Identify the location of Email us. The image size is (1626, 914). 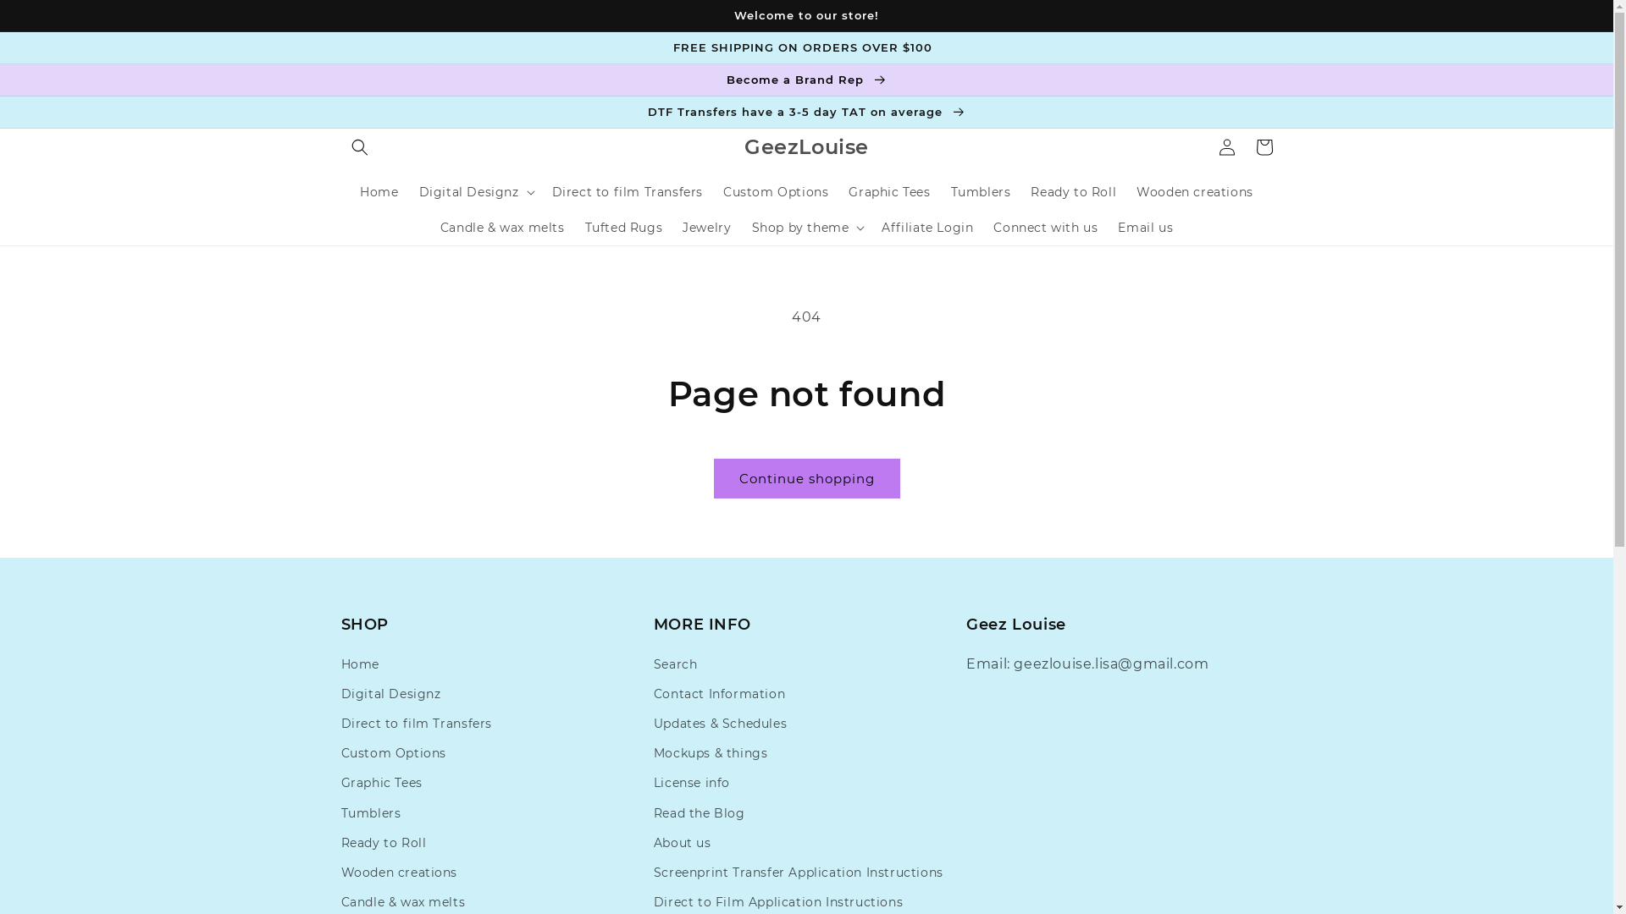
(1145, 228).